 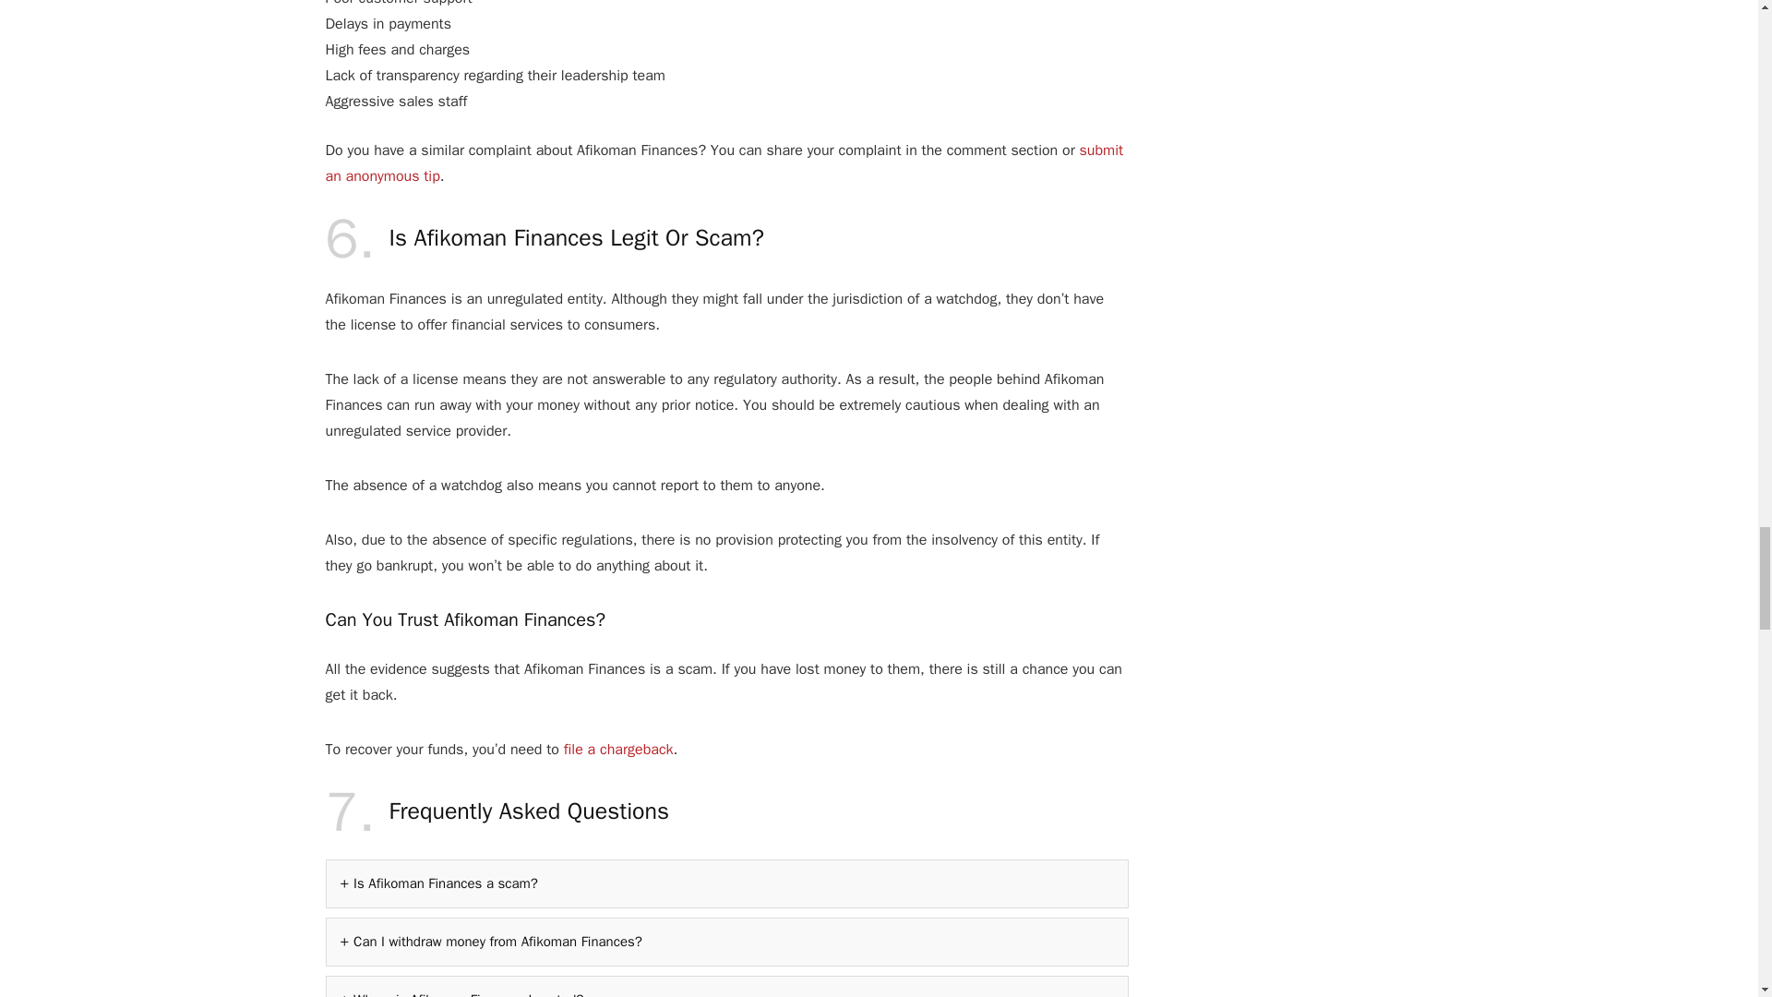 I want to click on file a chargeback, so click(x=618, y=750).